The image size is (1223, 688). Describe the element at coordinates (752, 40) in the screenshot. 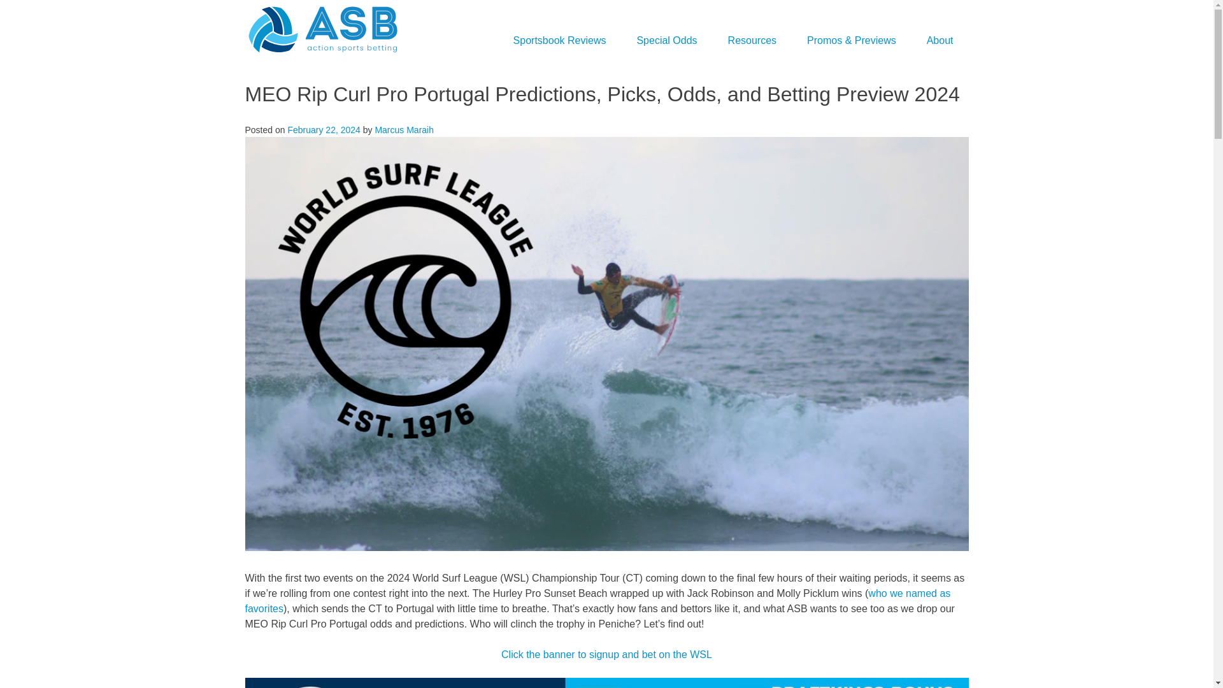

I see `Resources` at that location.